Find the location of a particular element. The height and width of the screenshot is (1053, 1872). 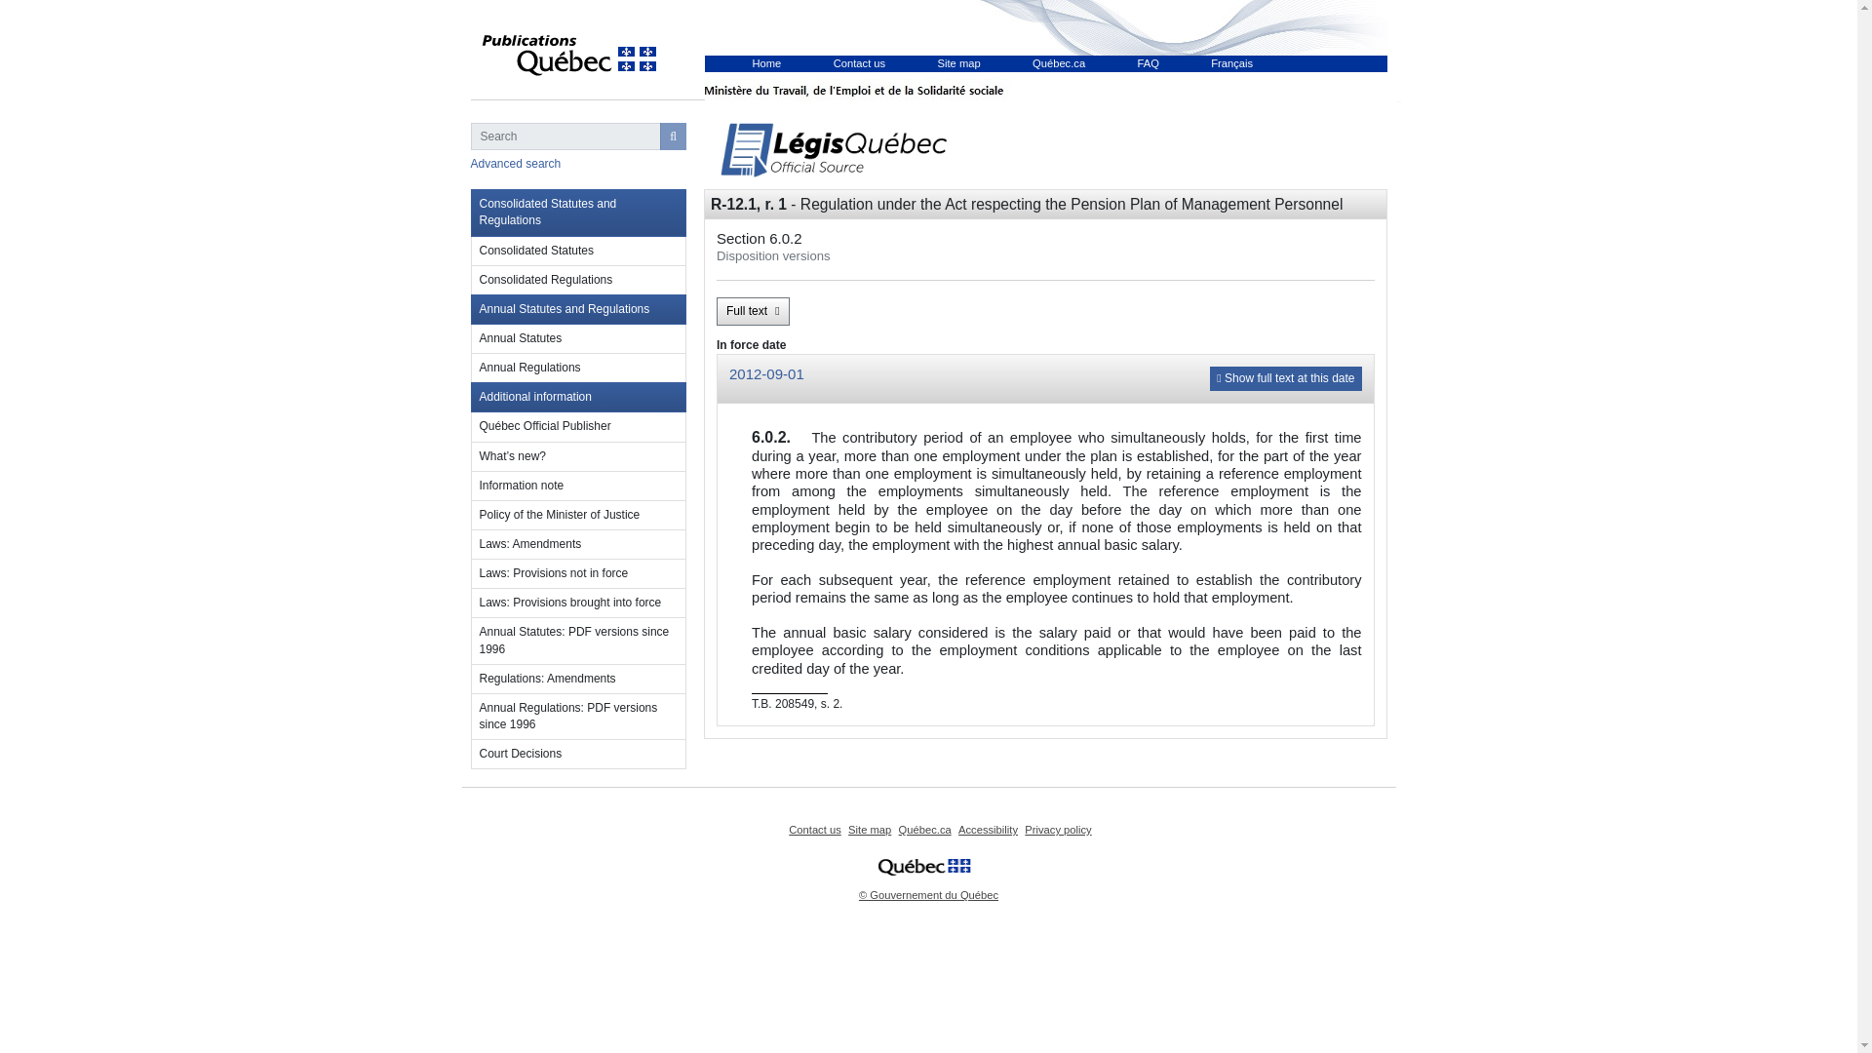

Site map is located at coordinates (869, 829).